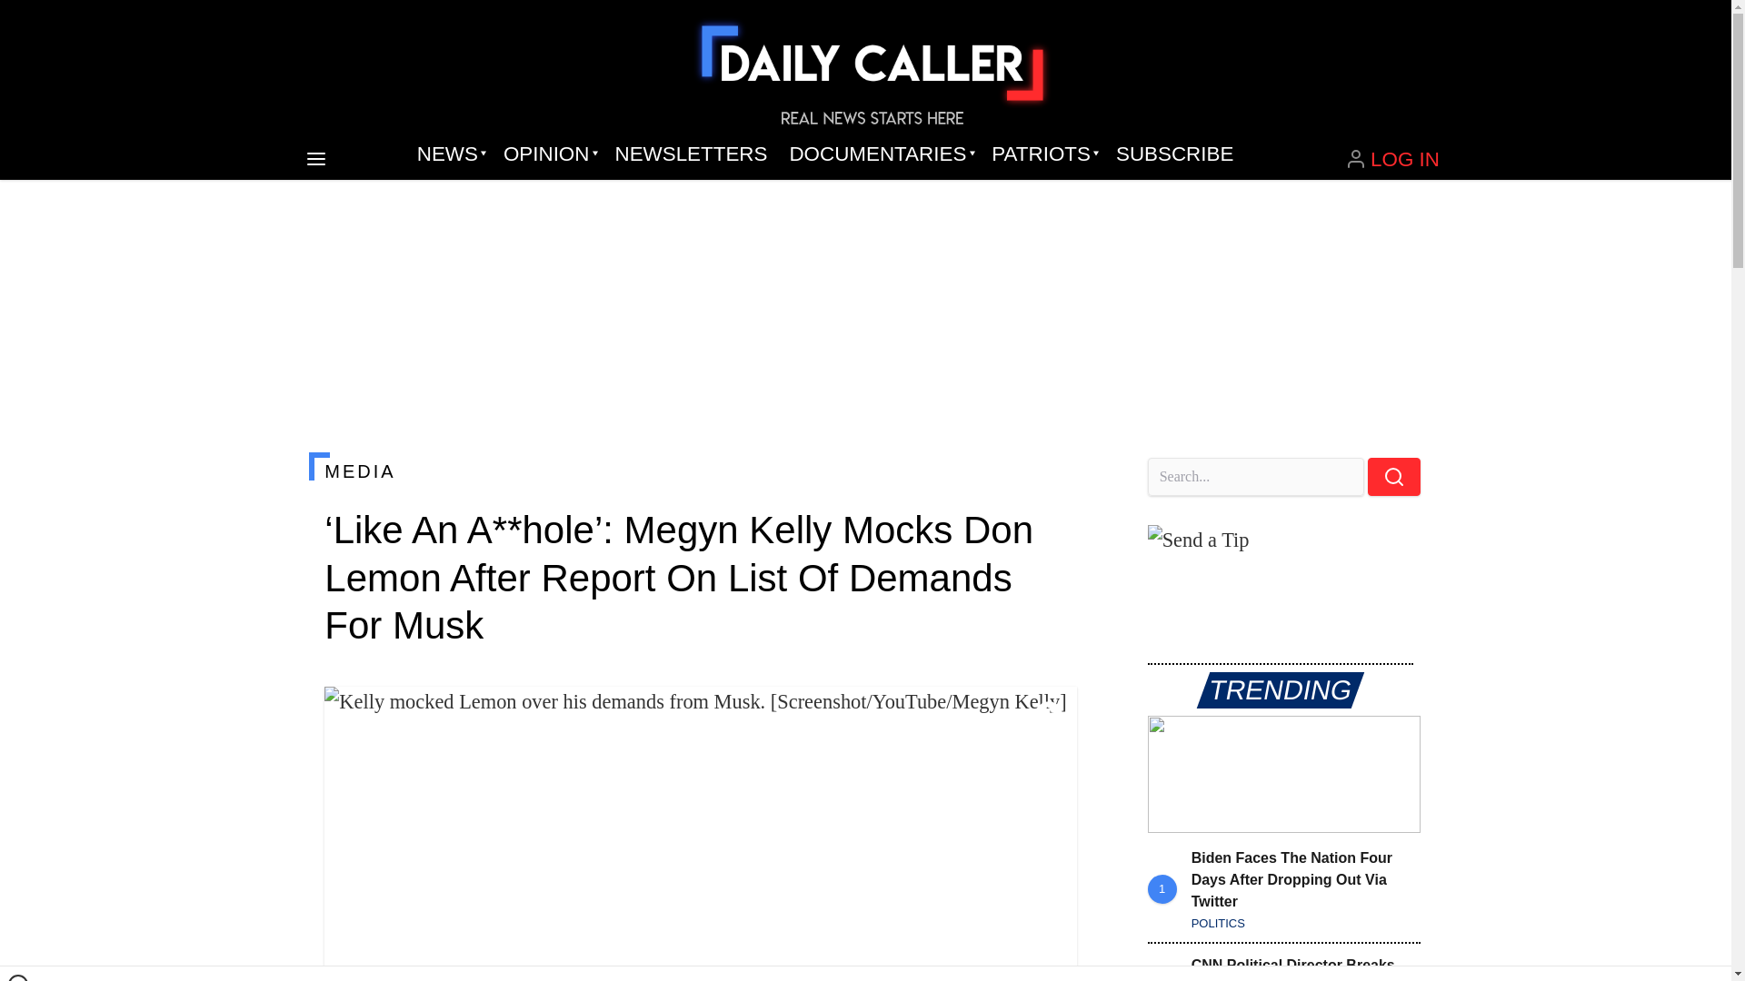  What do you see at coordinates (691, 154) in the screenshot?
I see `NEWSLETTERS` at bounding box center [691, 154].